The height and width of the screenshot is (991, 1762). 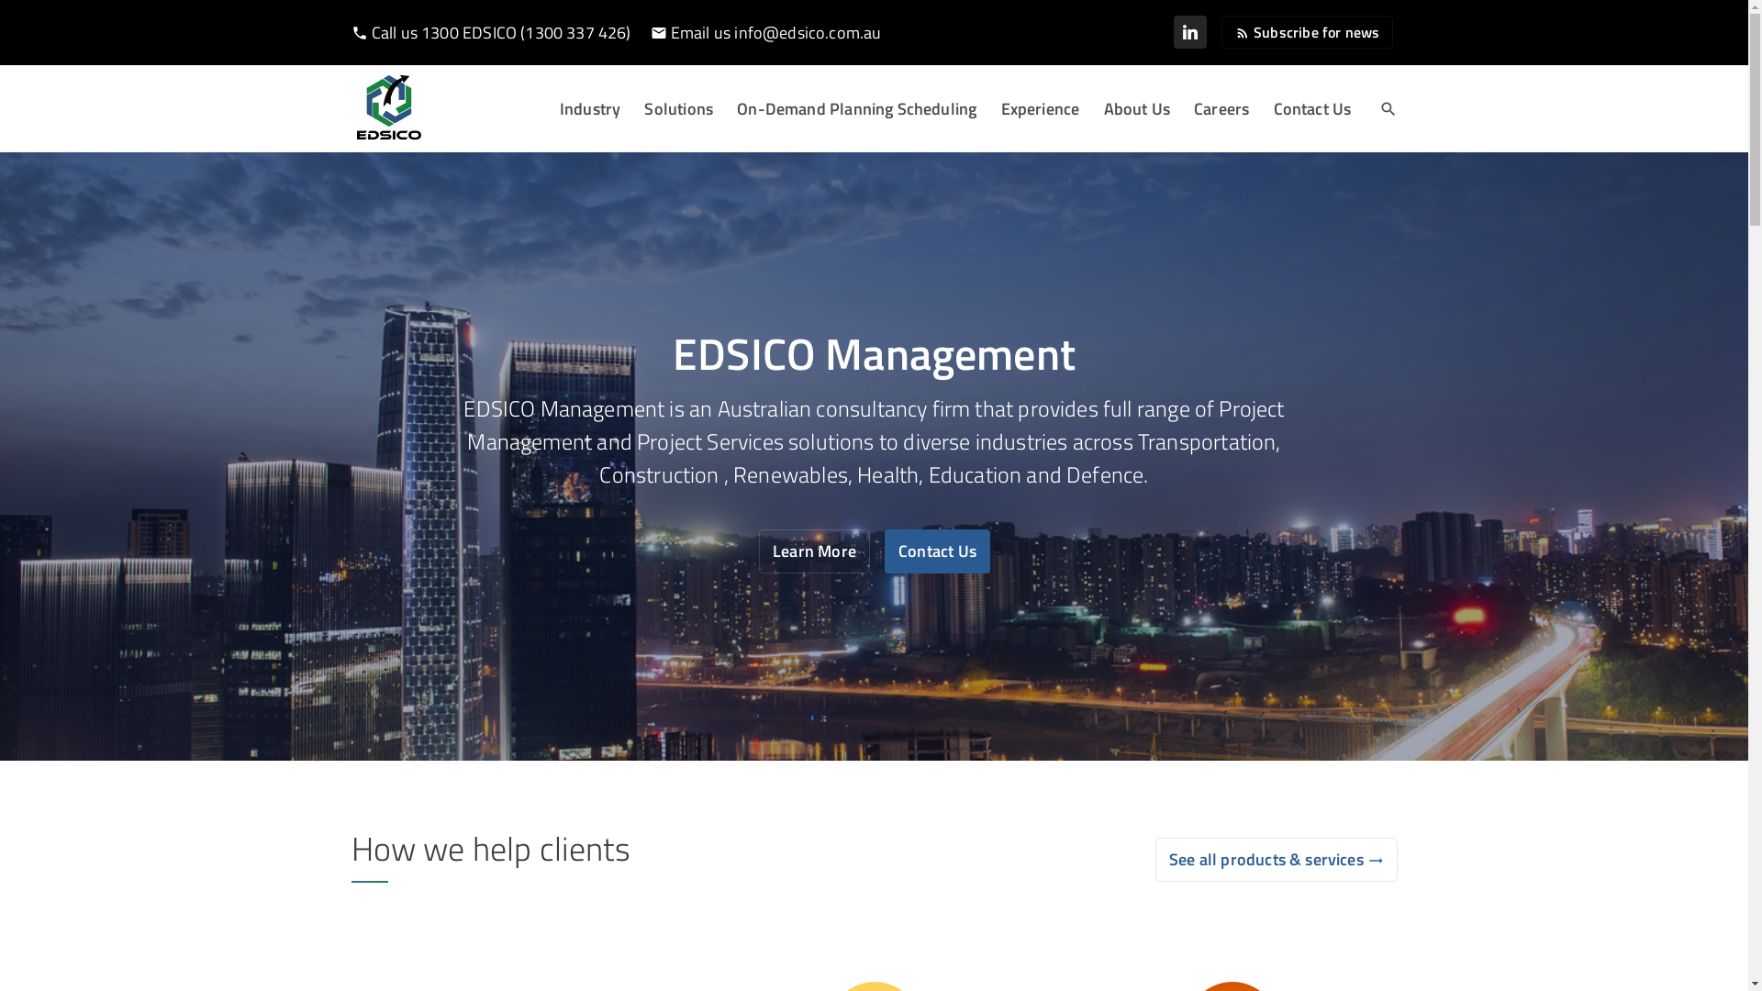 What do you see at coordinates (1221, 108) in the screenshot?
I see `Careers` at bounding box center [1221, 108].